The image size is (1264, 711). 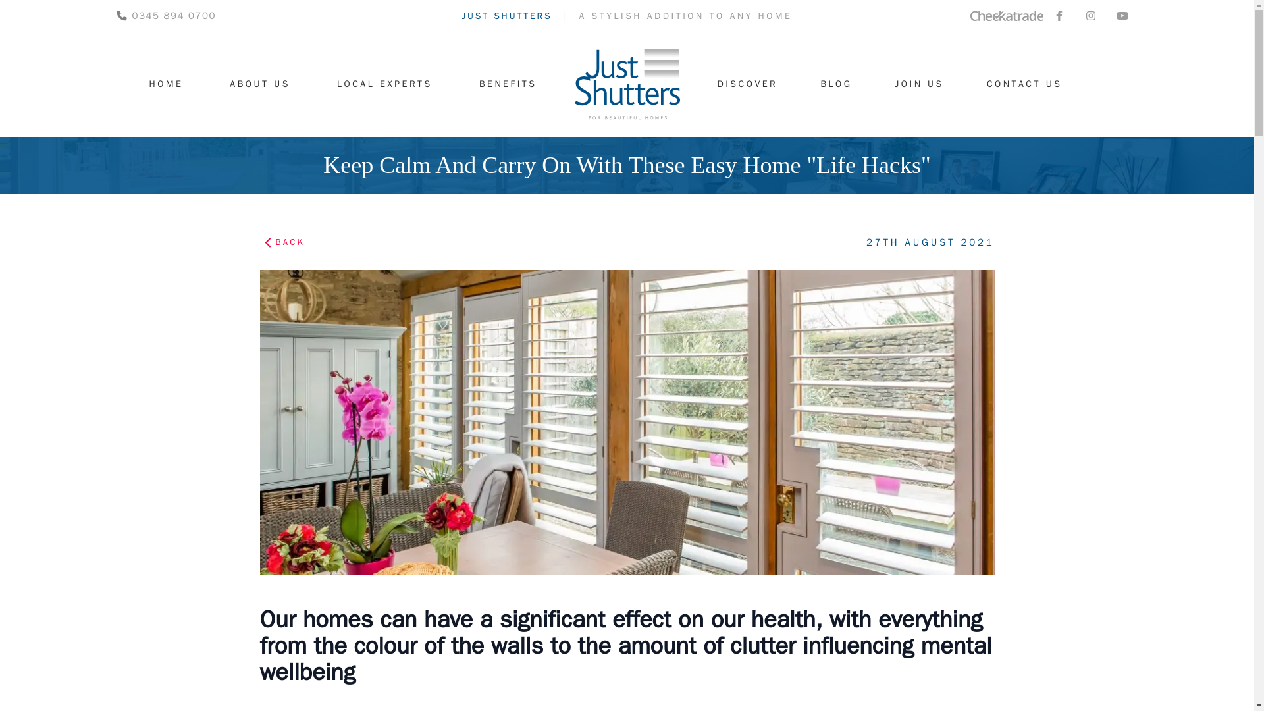 I want to click on JUST SHUTTERS, so click(x=507, y=16).